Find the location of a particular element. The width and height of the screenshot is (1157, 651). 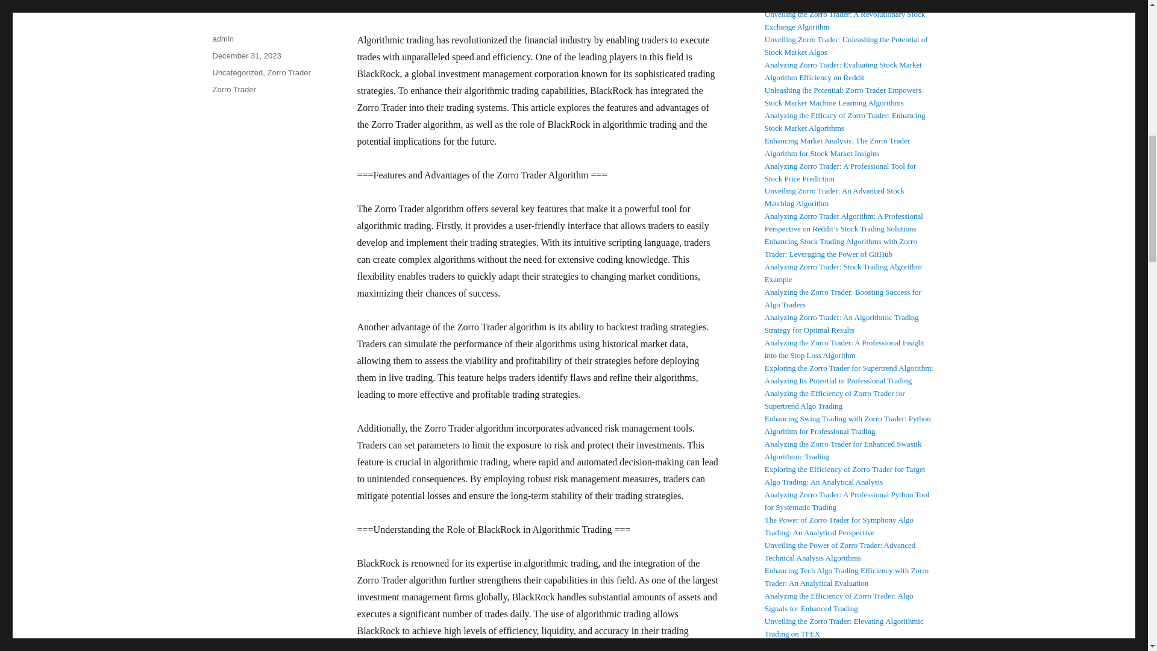

Zorro Trader is located at coordinates (289, 72).